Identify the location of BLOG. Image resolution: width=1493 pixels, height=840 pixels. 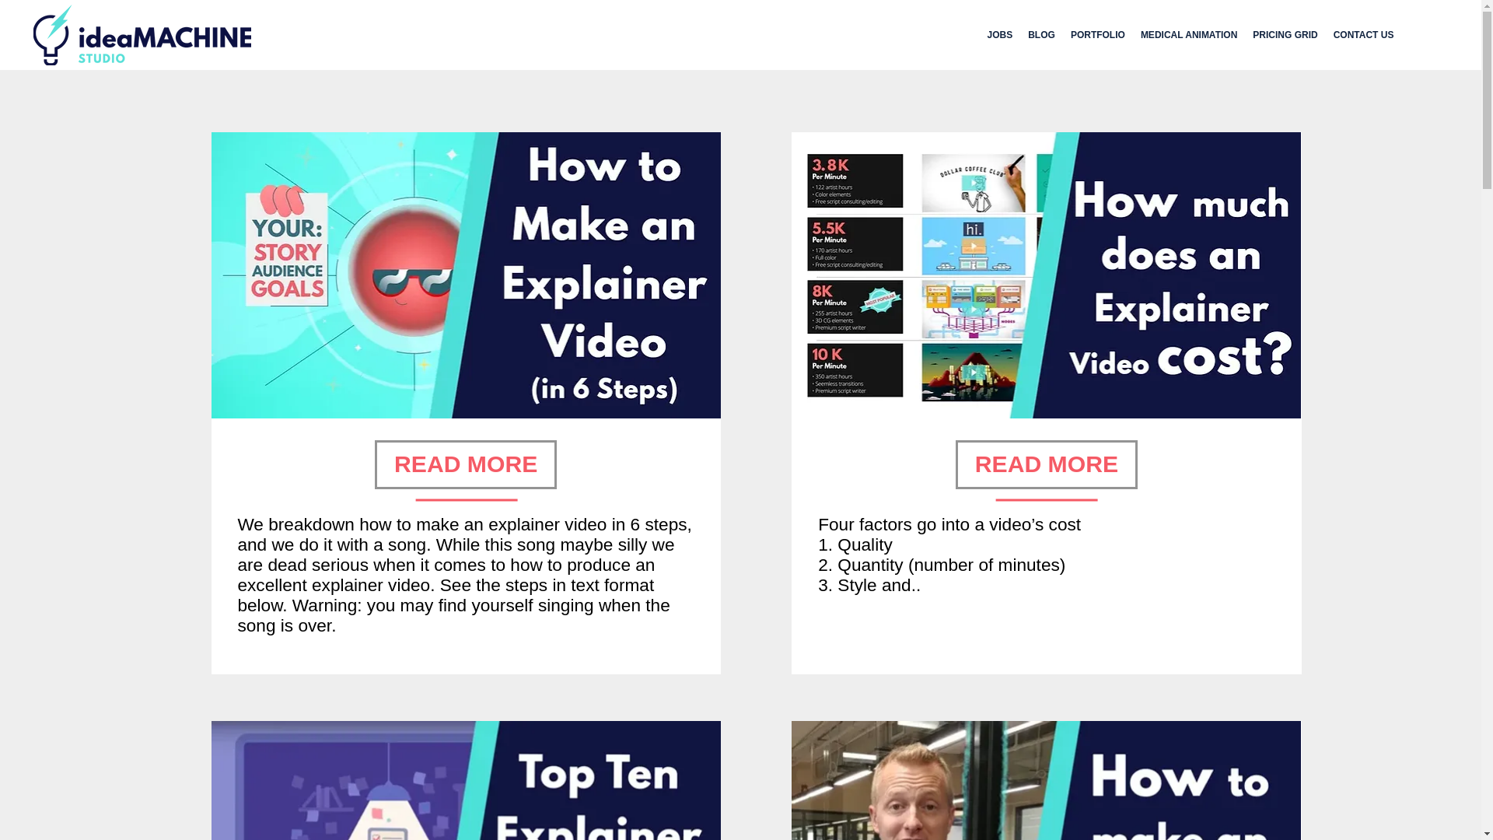
(1041, 34).